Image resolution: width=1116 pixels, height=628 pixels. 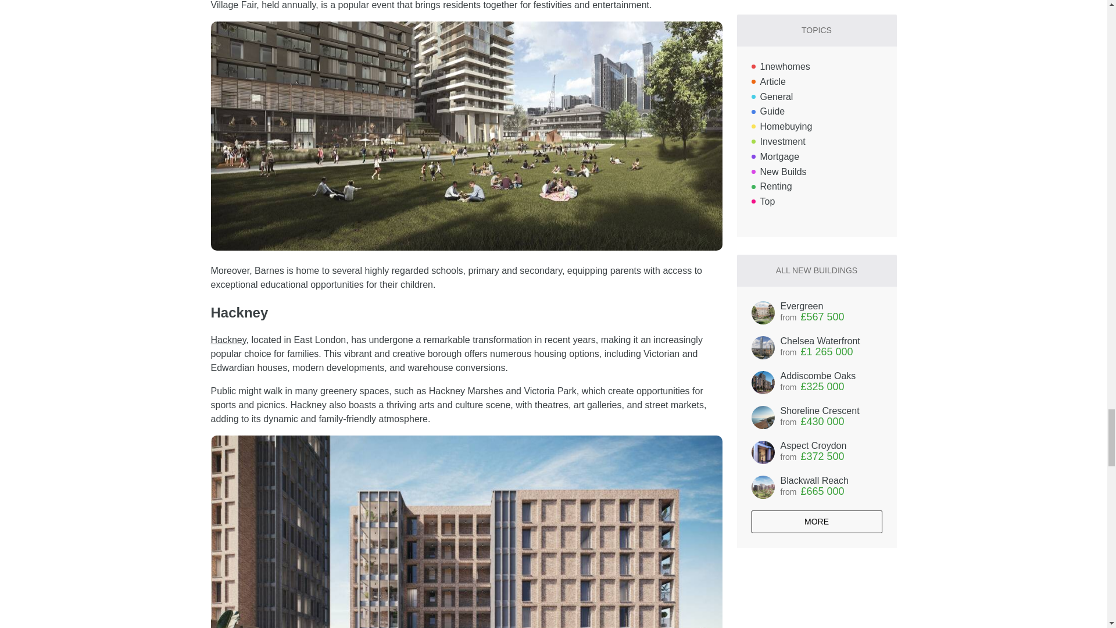 What do you see at coordinates (228, 340) in the screenshot?
I see `Hackney` at bounding box center [228, 340].